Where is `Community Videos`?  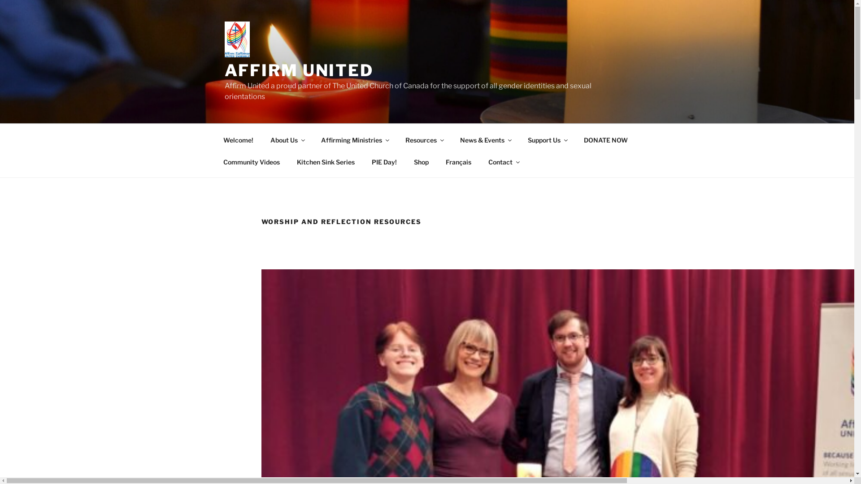 Community Videos is located at coordinates (251, 161).